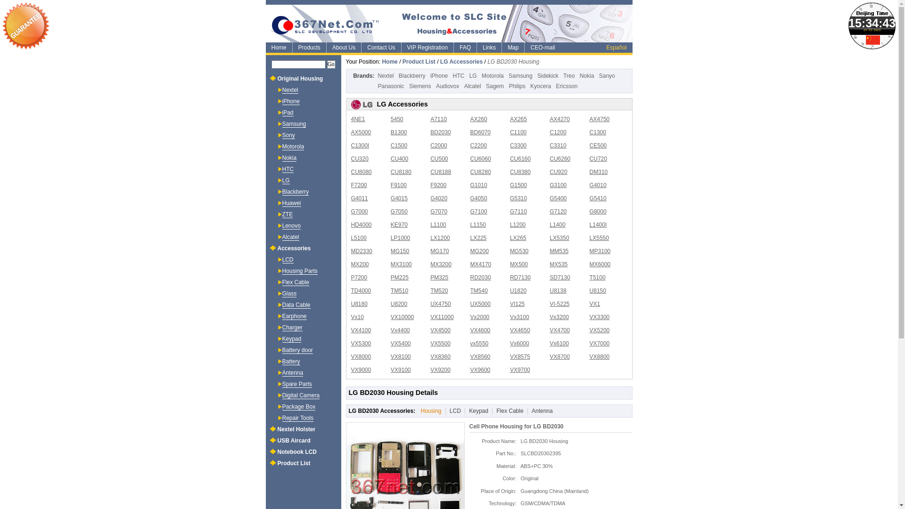  I want to click on Nokia, so click(587, 76).